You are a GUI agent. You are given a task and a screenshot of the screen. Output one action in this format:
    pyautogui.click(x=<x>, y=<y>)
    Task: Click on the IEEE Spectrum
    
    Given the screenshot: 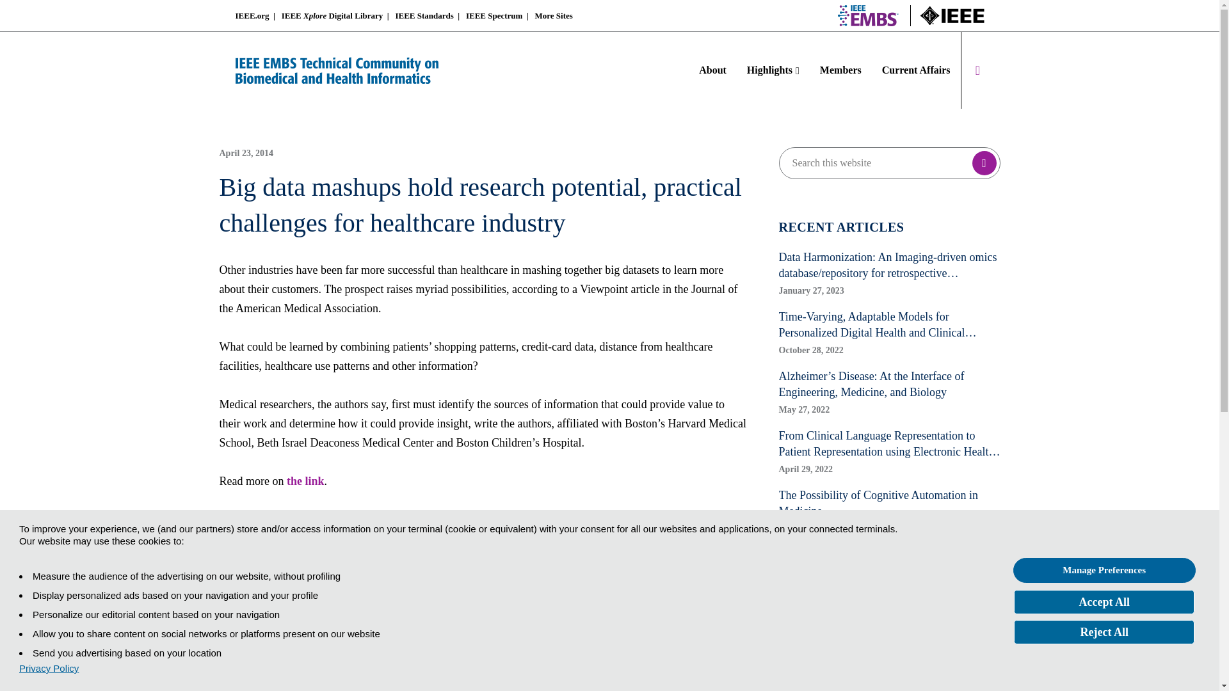 What is the action you would take?
    pyautogui.click(x=494, y=15)
    